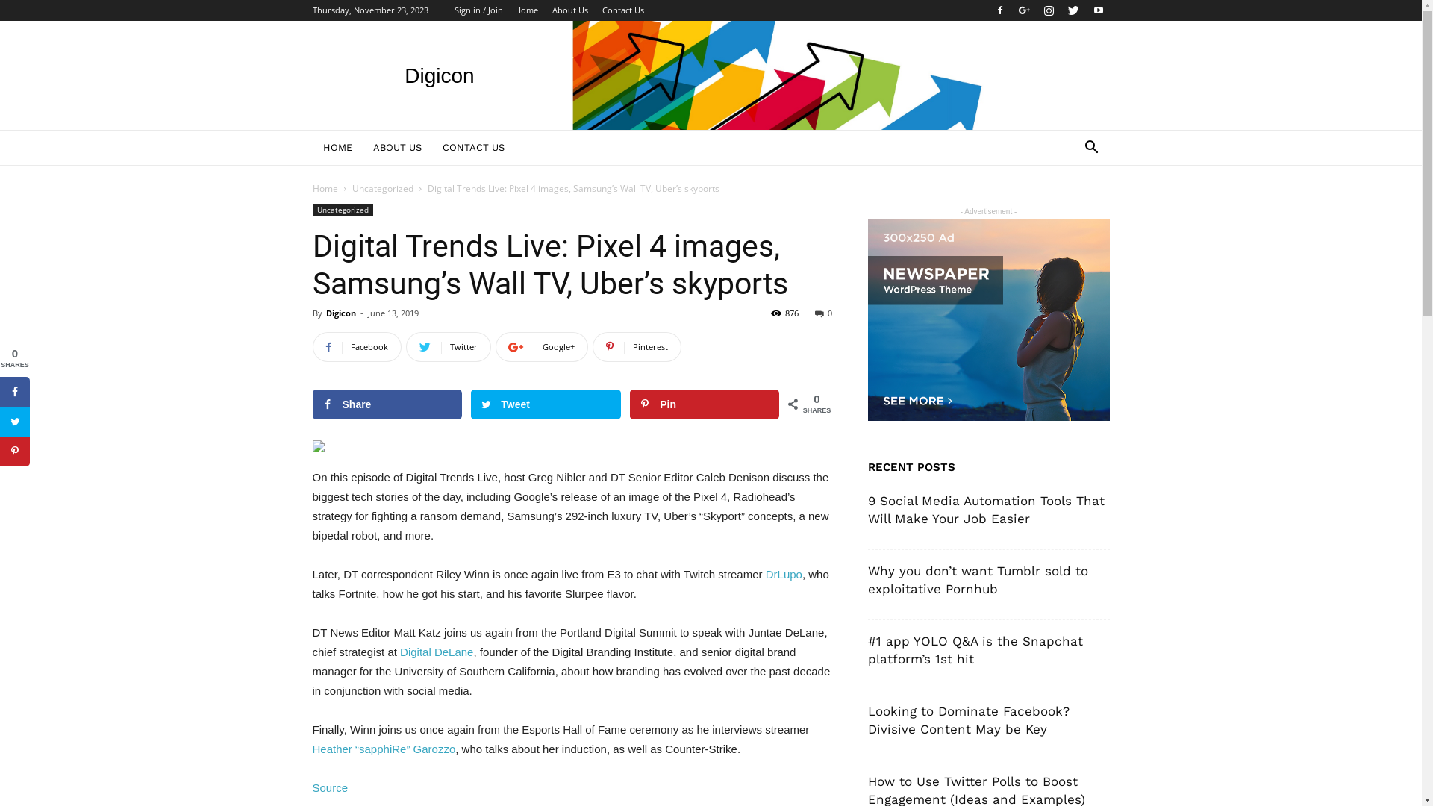 The width and height of the screenshot is (1433, 806). I want to click on Sign in / Join, so click(478, 10).